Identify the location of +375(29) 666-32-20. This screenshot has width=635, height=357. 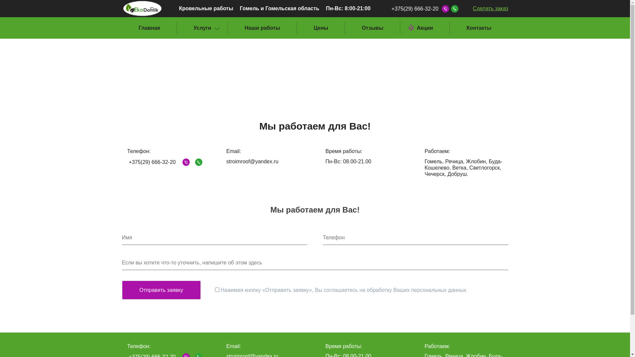
(152, 162).